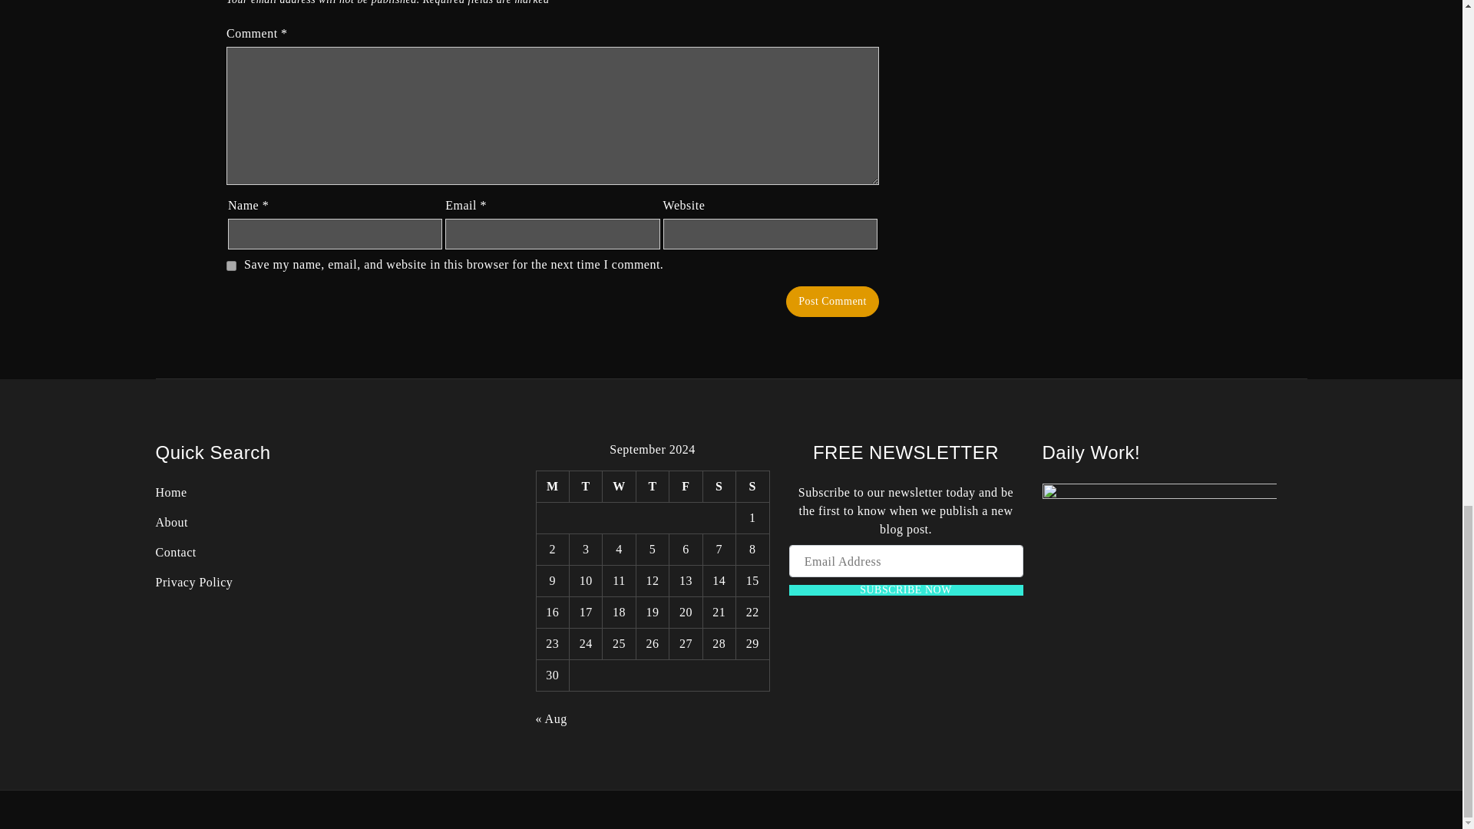 This screenshot has height=829, width=1474. What do you see at coordinates (585, 487) in the screenshot?
I see `Tuesday` at bounding box center [585, 487].